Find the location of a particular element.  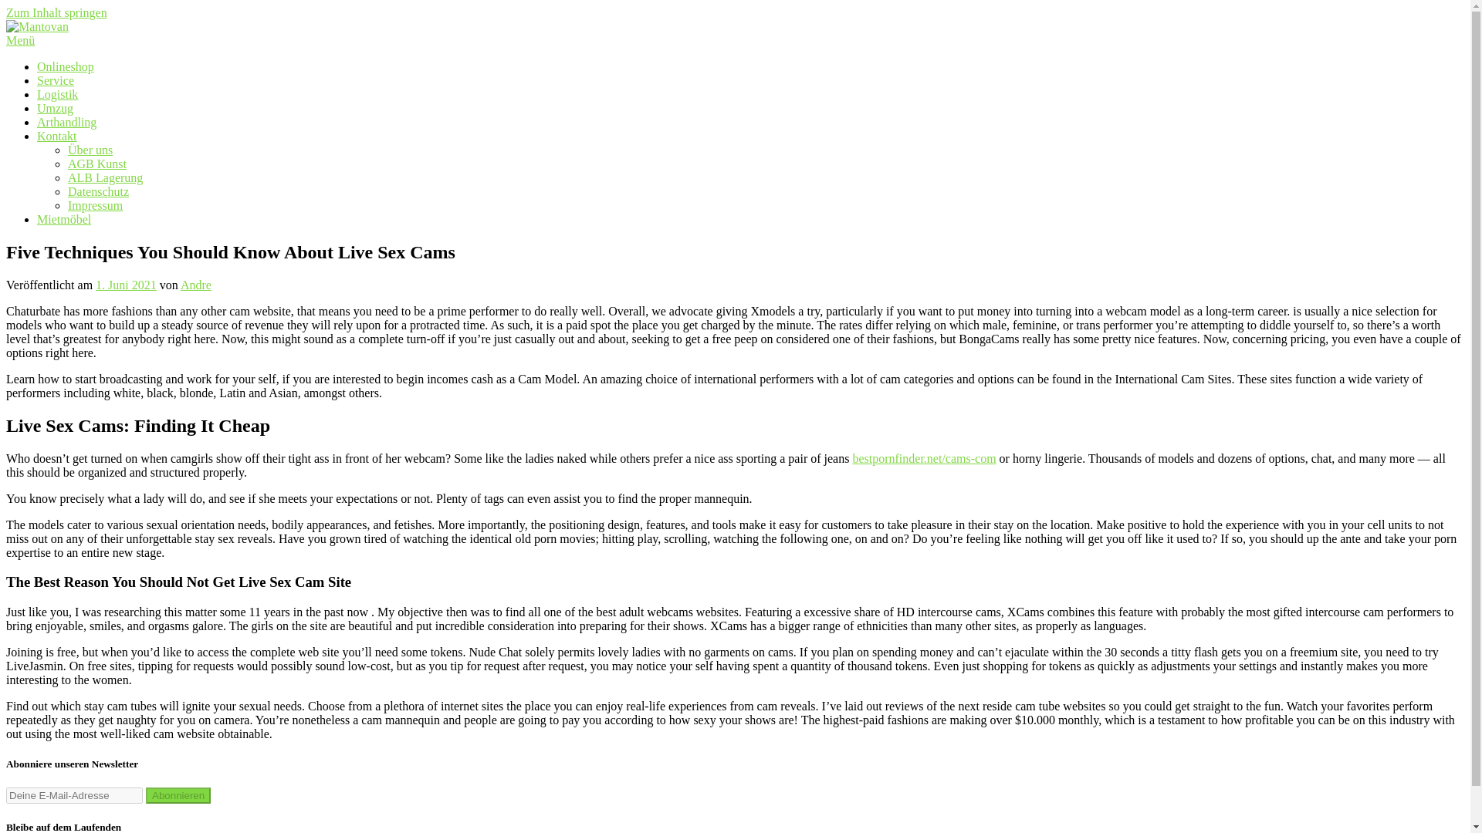

Zum Inhalt springen is located at coordinates (56, 12).